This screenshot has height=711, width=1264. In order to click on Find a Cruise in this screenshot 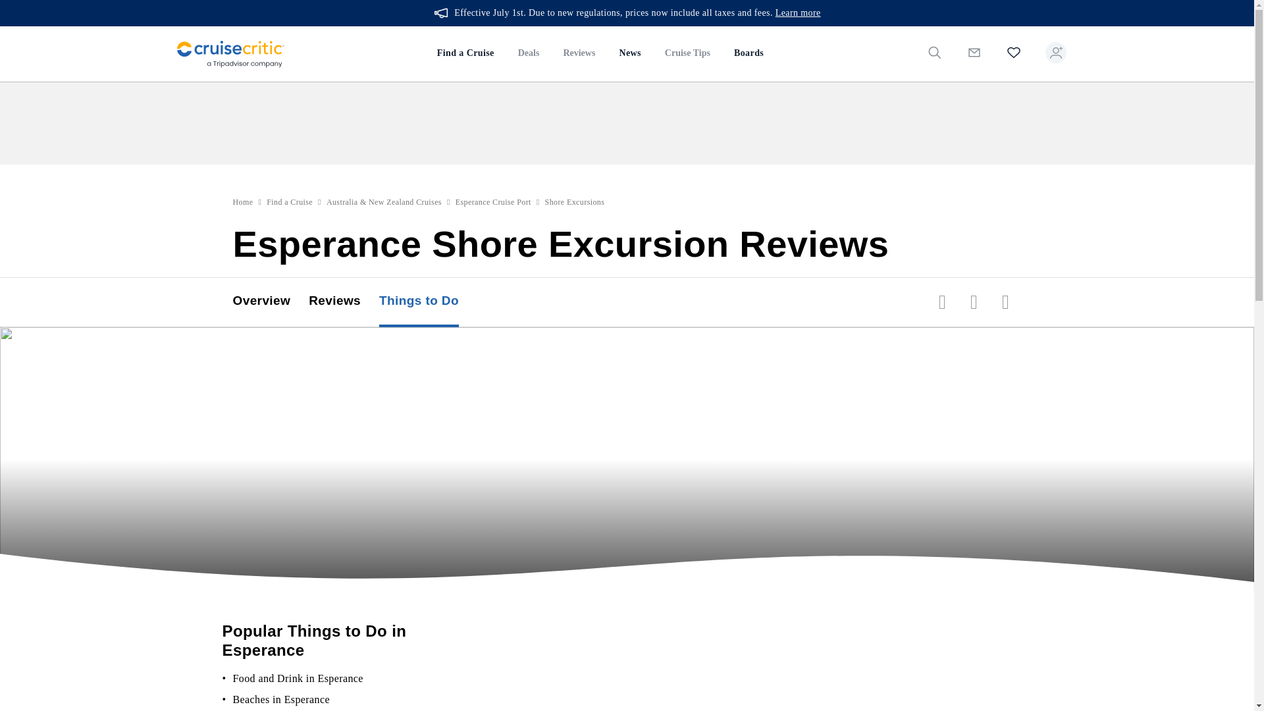, I will do `click(290, 202)`.